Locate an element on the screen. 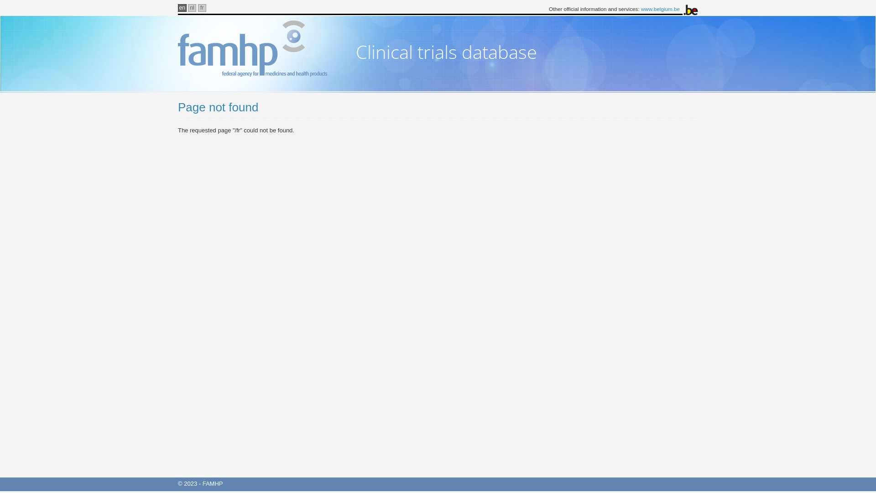  www.belgium.be
(externe link) is located at coordinates (661, 9).